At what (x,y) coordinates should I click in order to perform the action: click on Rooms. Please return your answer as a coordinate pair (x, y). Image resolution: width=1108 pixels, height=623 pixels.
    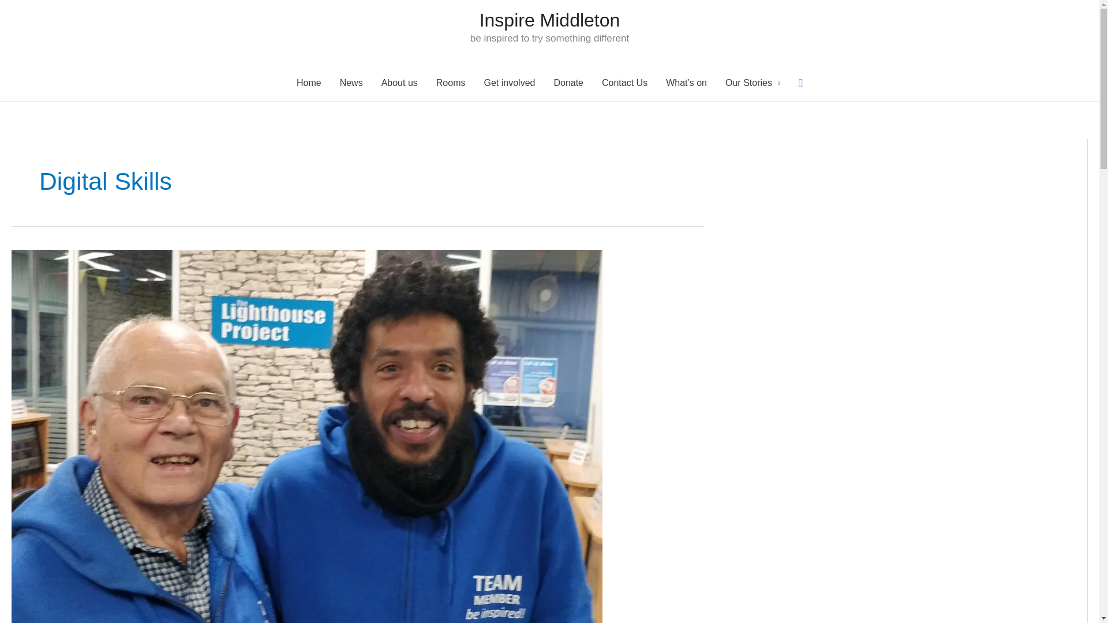
    Looking at the image, I should click on (451, 83).